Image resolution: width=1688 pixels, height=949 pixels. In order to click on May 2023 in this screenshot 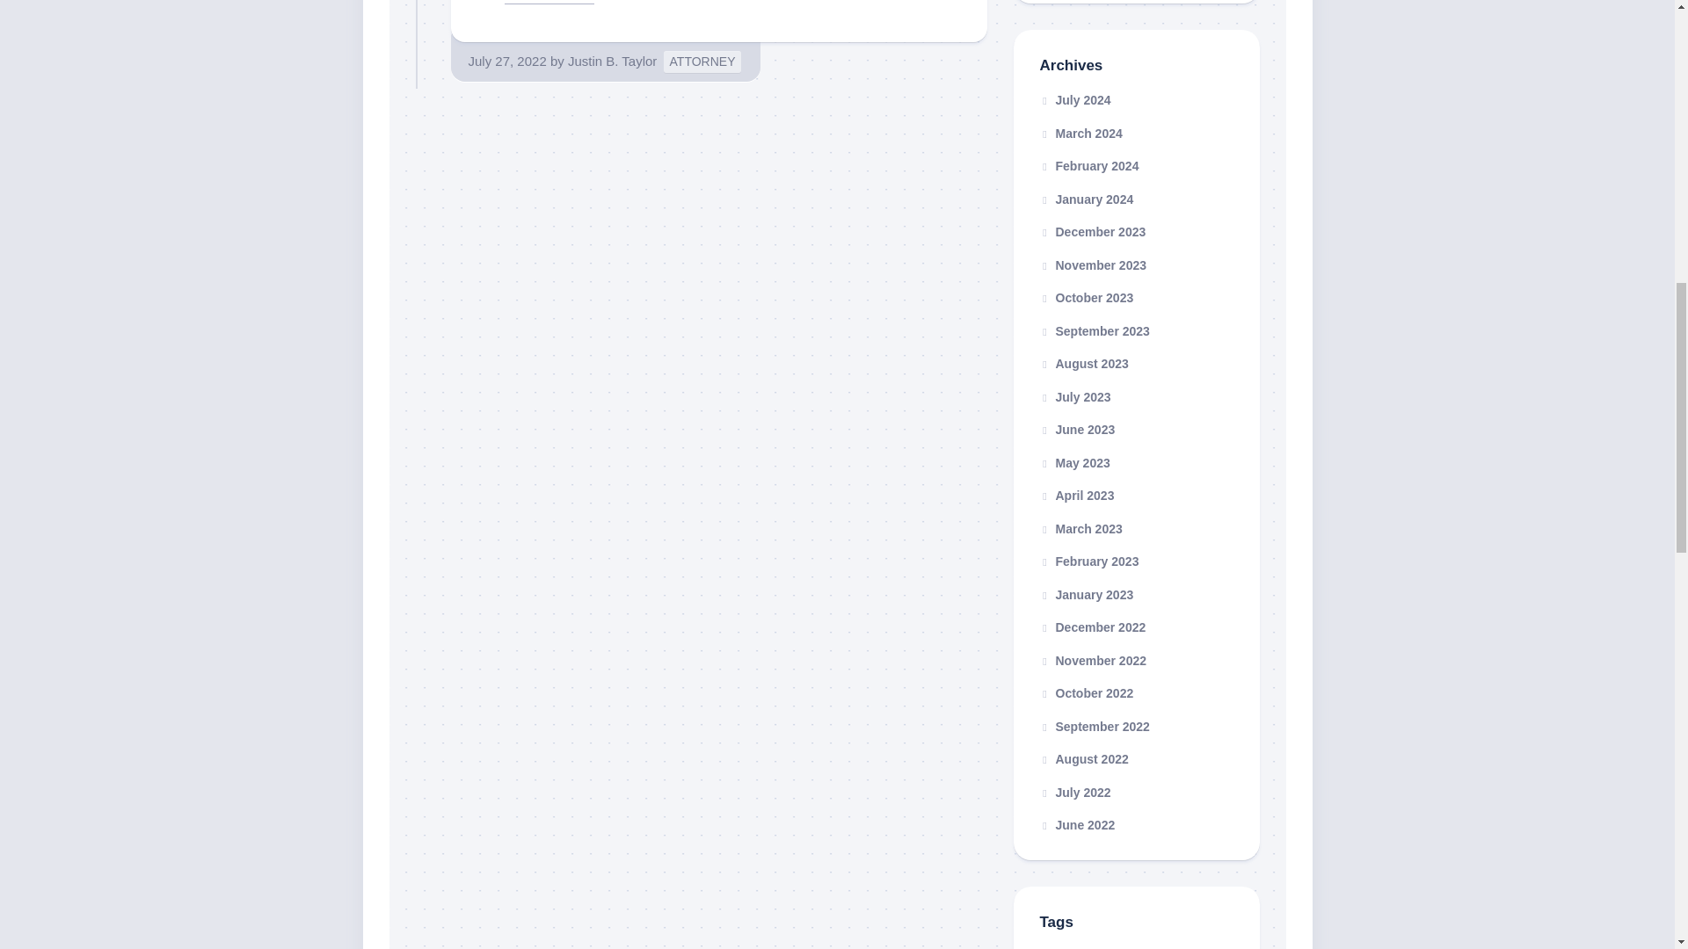, I will do `click(1074, 462)`.